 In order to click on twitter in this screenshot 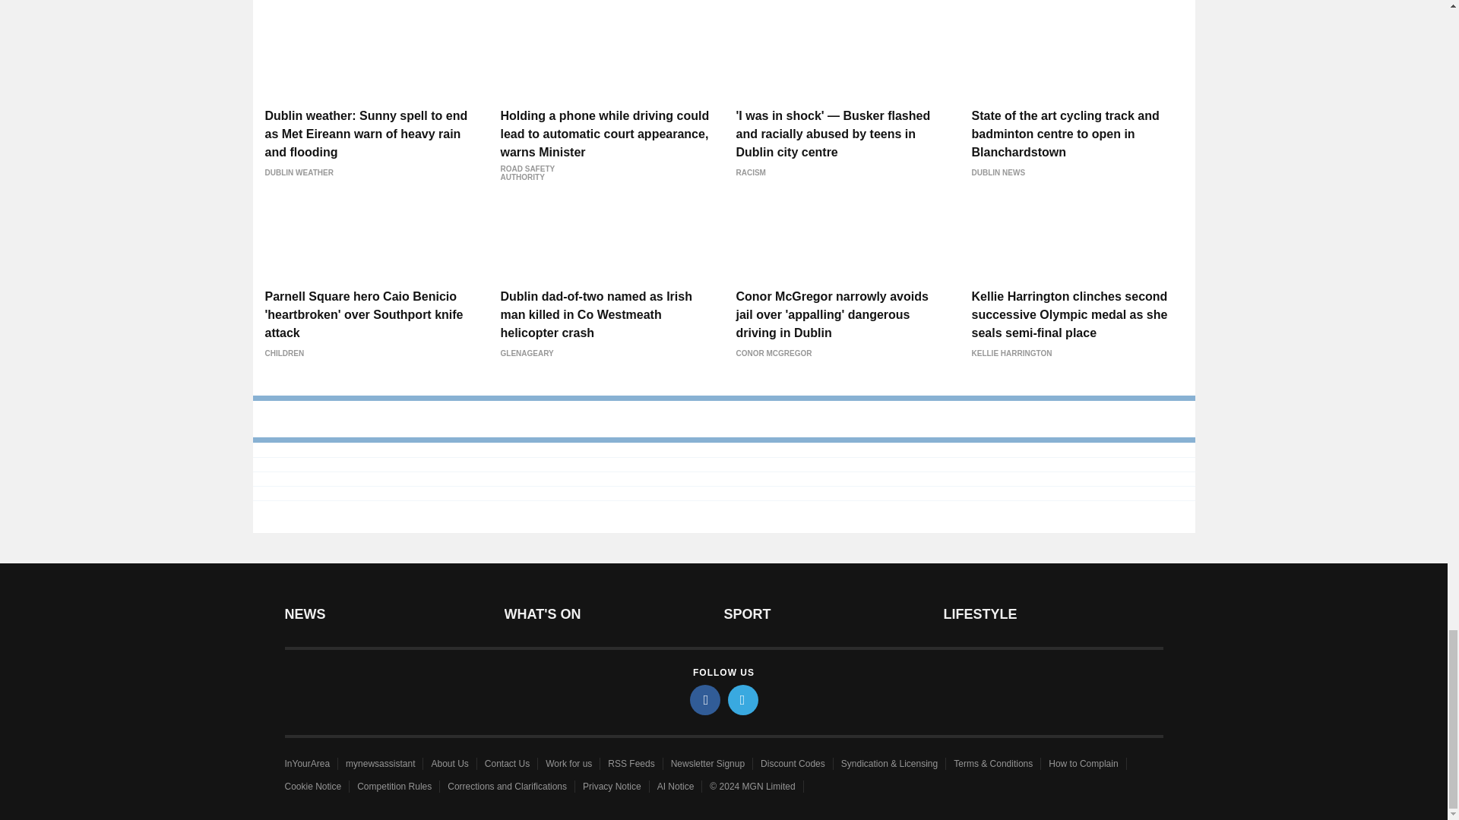, I will do `click(743, 699)`.